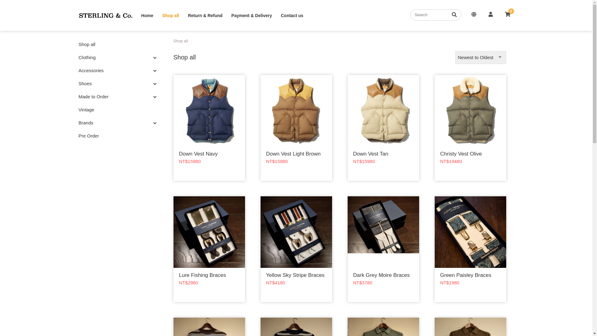  Describe the element at coordinates (86, 123) in the screenshot. I see `Brands` at that location.